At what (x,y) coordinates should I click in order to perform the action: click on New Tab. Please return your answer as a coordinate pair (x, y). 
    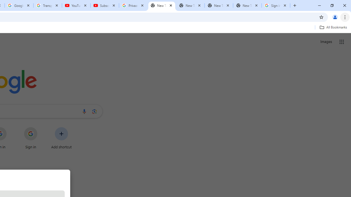
    Looking at the image, I should click on (247, 5).